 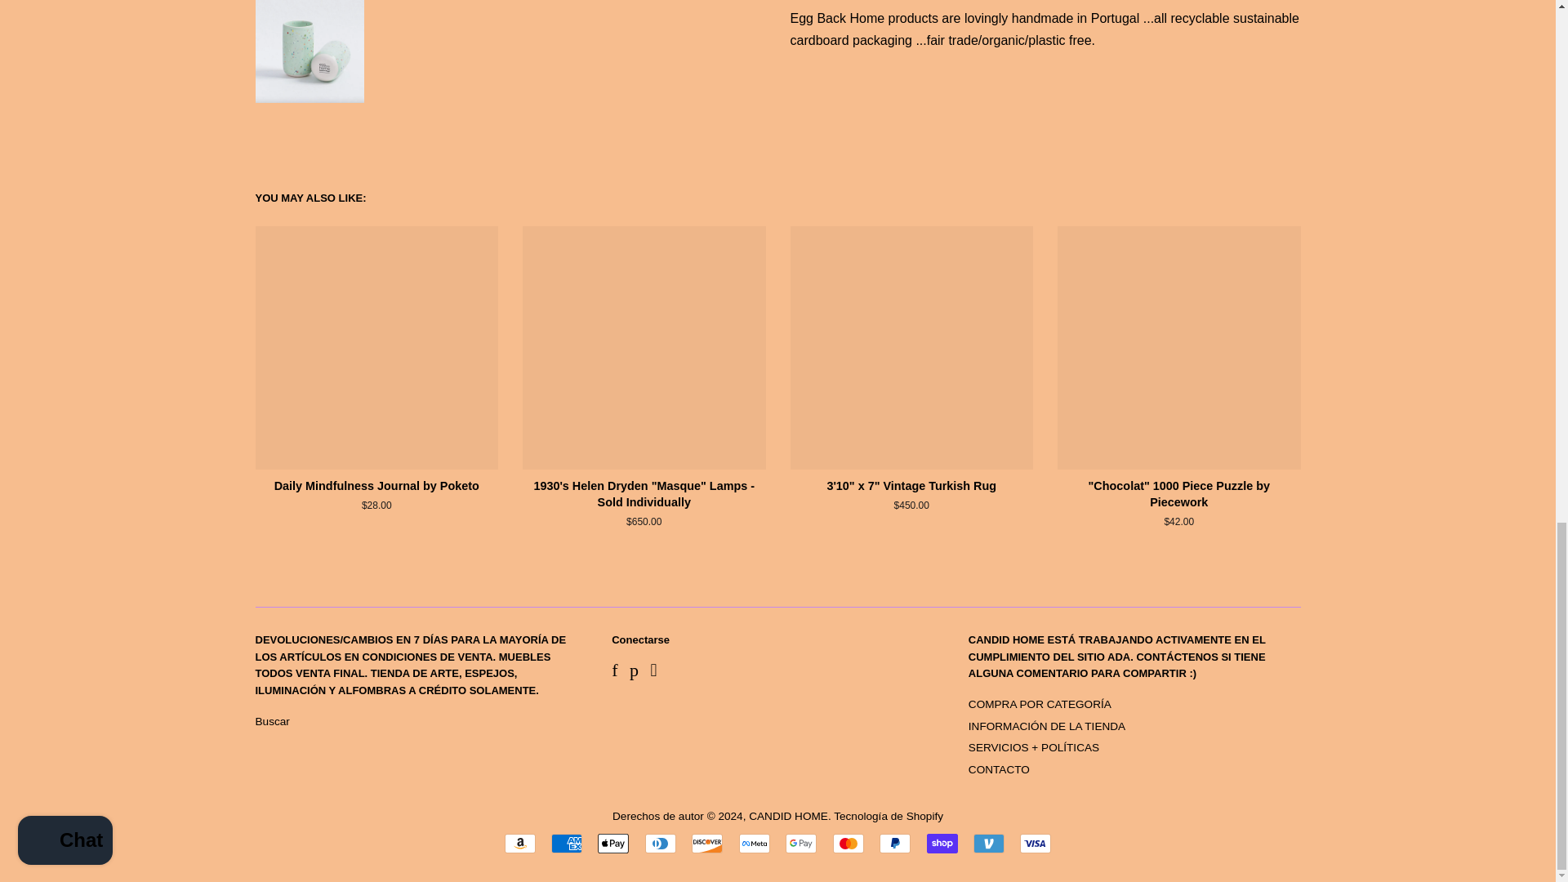 I want to click on Venmo, so click(x=989, y=843).